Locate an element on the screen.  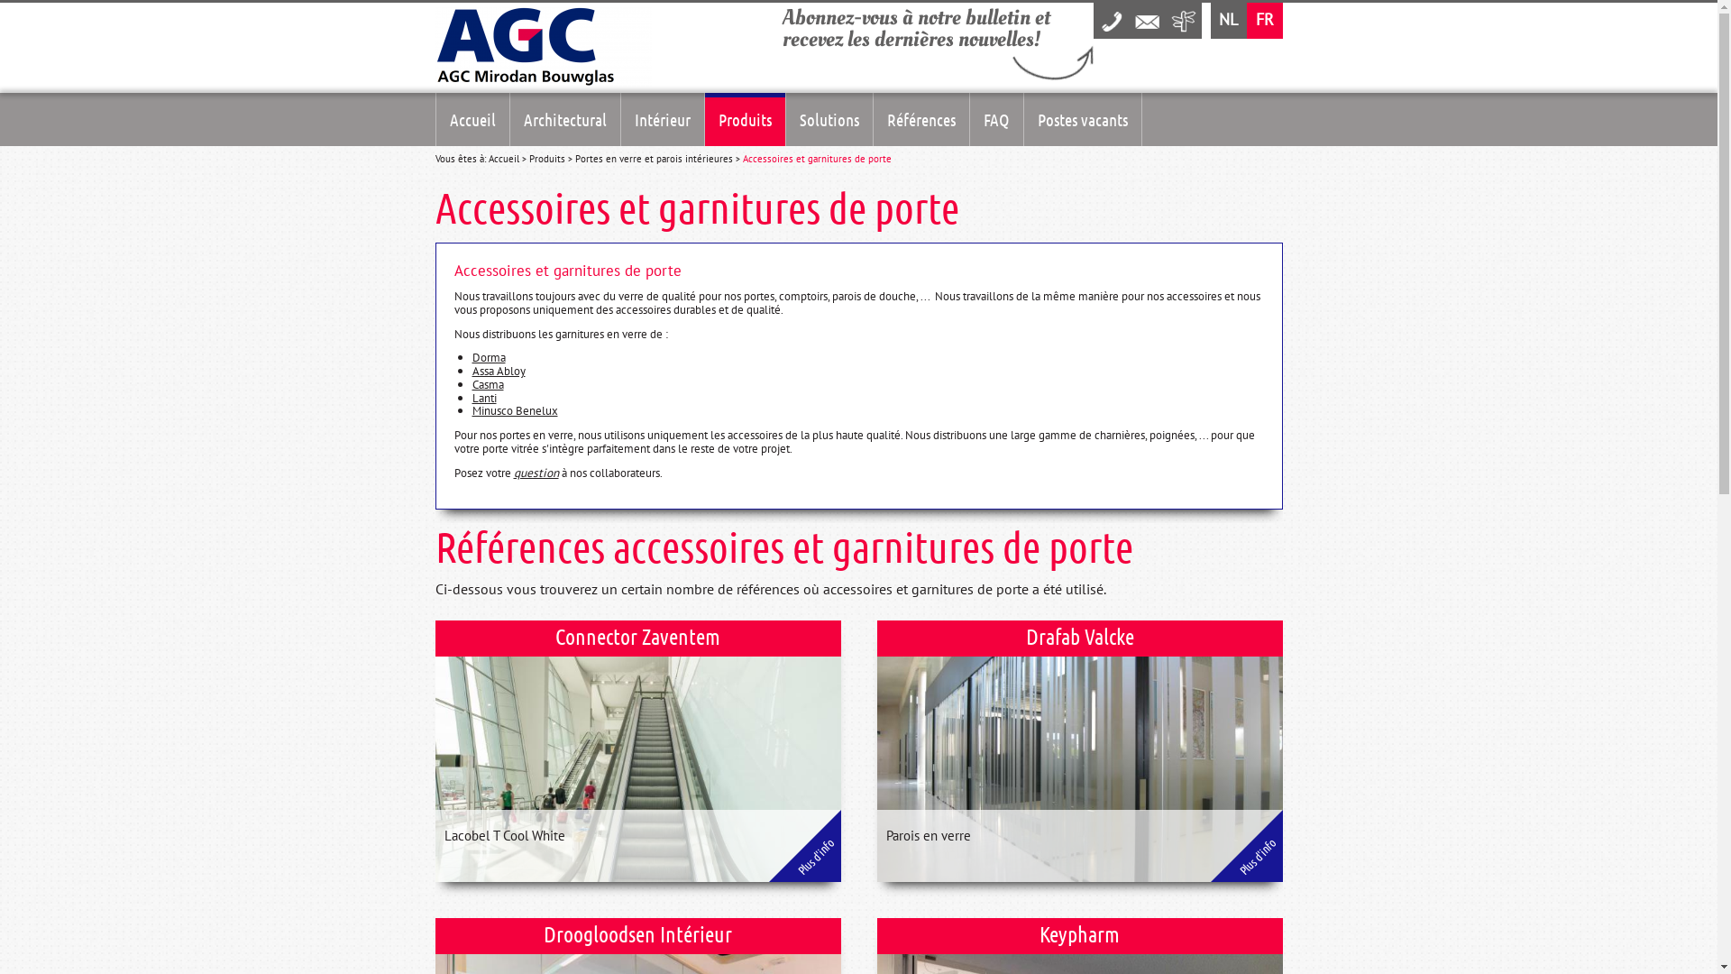
Architectural is located at coordinates (565, 119).